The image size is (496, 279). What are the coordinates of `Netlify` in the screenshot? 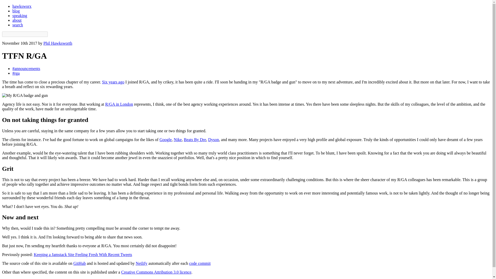 It's located at (141, 263).